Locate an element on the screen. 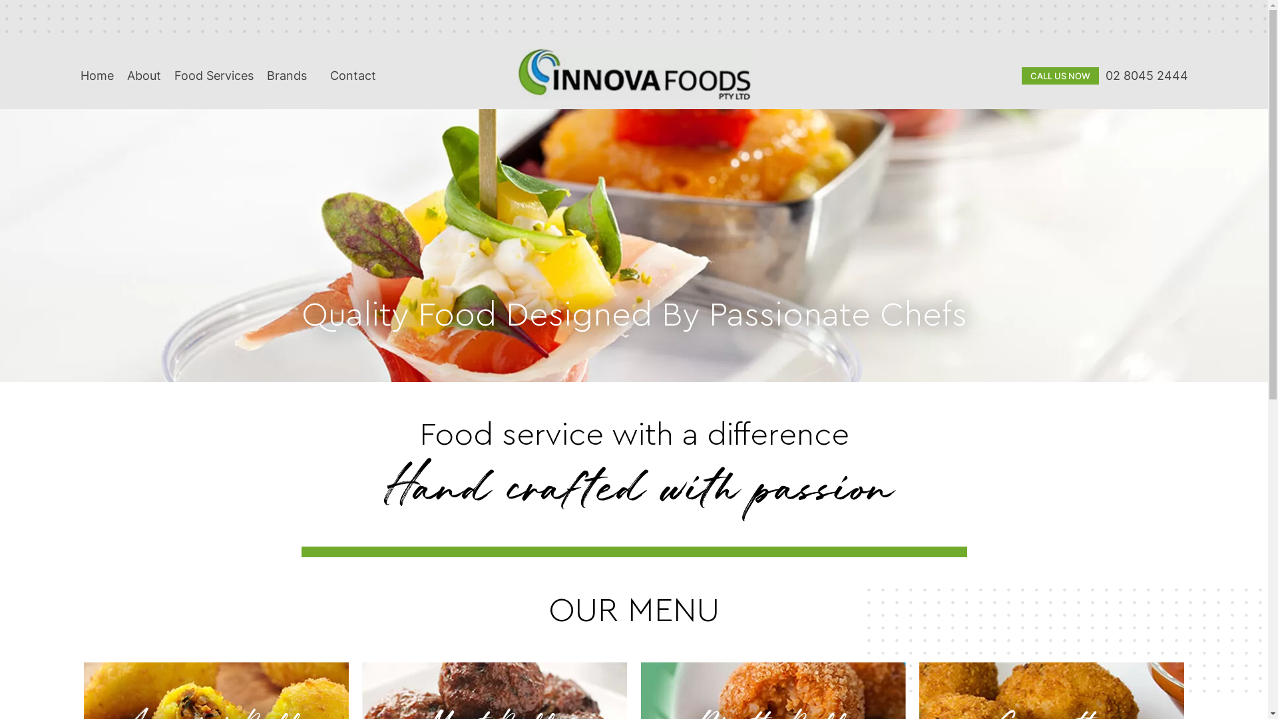 Image resolution: width=1278 pixels, height=719 pixels. CALL US NOW 02 8045 2444 is located at coordinates (1104, 75).